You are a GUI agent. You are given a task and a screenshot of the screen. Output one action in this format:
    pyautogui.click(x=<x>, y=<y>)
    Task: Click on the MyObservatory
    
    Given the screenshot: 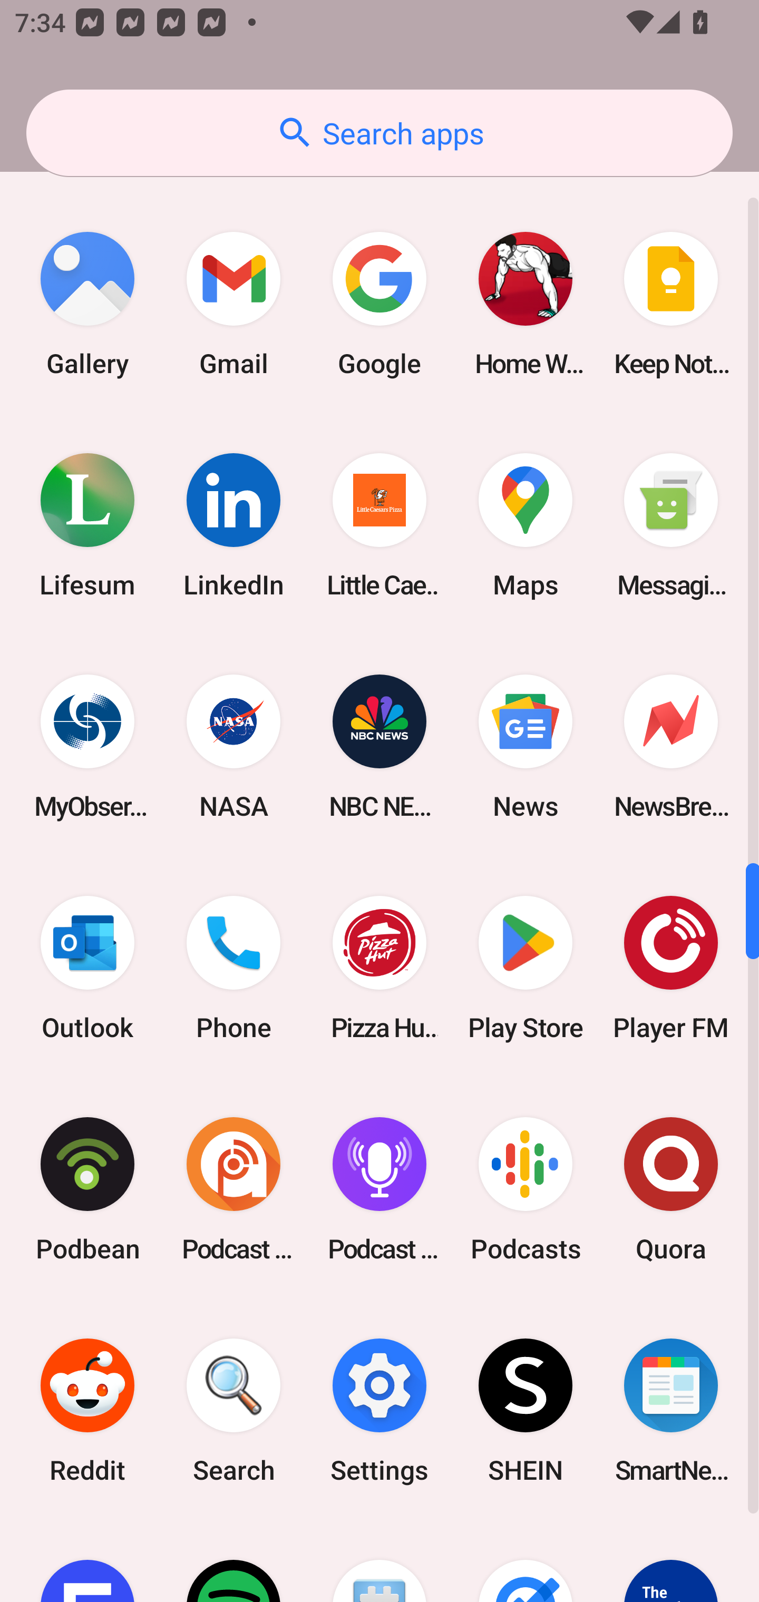 What is the action you would take?
    pyautogui.click(x=87, y=746)
    